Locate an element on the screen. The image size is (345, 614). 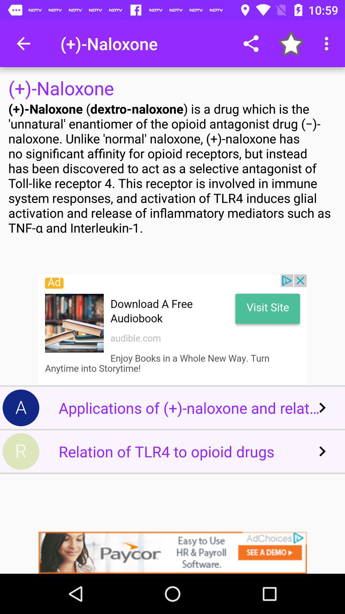
go to advertisement page is located at coordinates (172, 553).